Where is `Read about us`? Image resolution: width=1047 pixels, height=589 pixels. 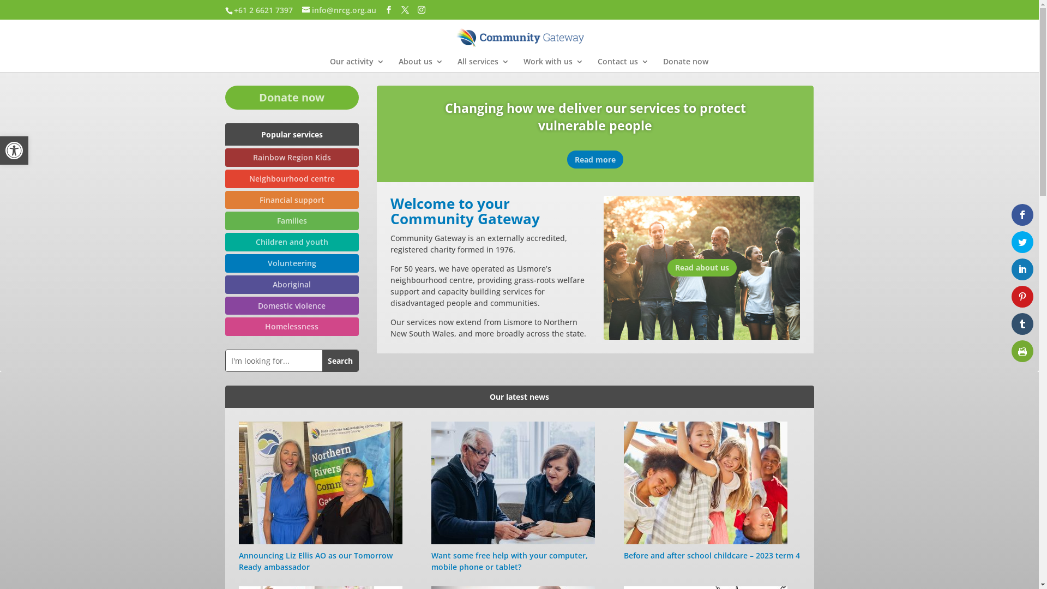 Read about us is located at coordinates (702, 268).